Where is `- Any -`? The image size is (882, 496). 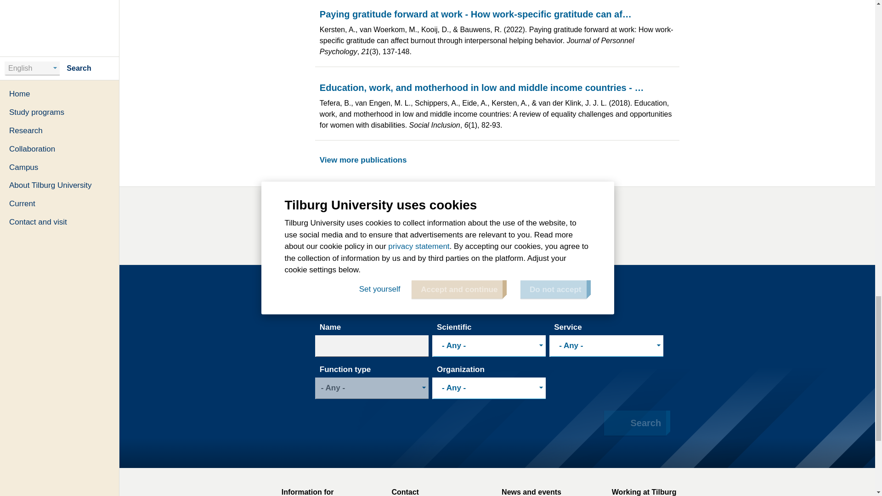
- Any - is located at coordinates (605, 345).